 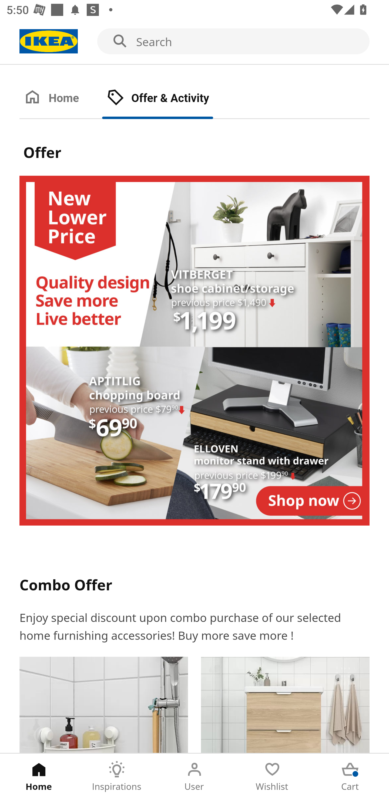 What do you see at coordinates (39, 776) in the screenshot?
I see `Home
Tab 1 of 5` at bounding box center [39, 776].